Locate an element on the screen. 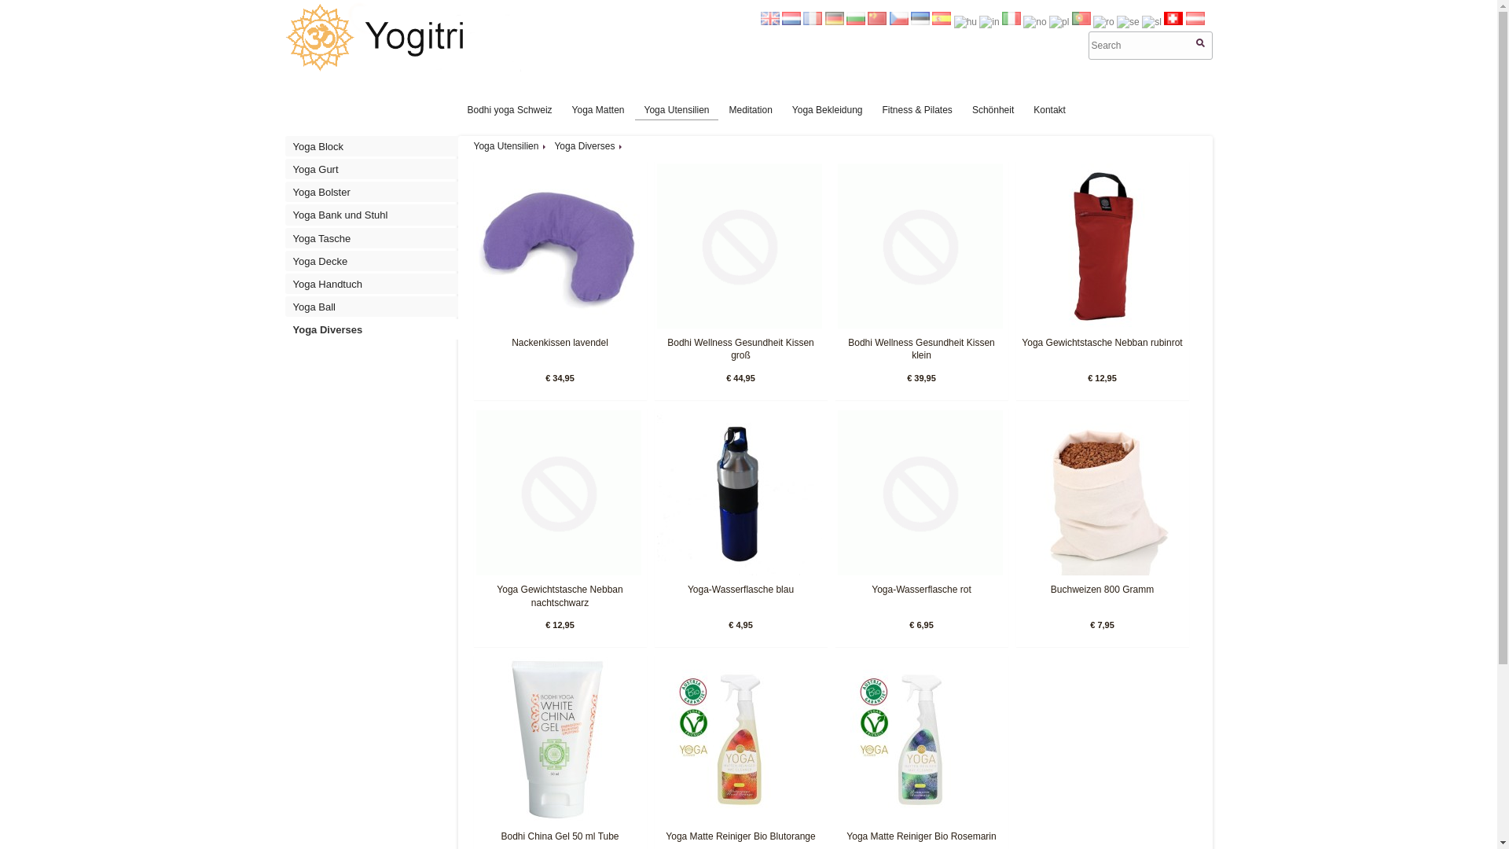 The width and height of the screenshot is (1509, 849). fr is located at coordinates (813, 21).